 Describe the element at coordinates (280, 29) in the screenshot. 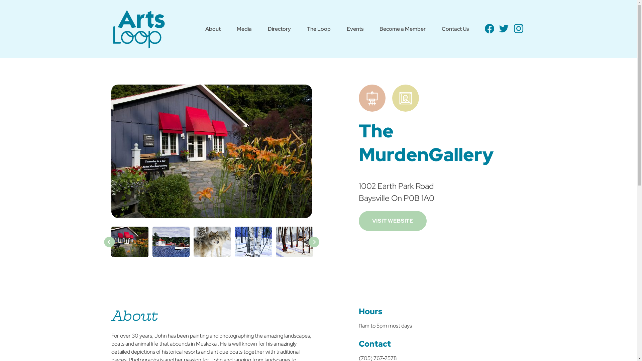

I see `Directory` at that location.